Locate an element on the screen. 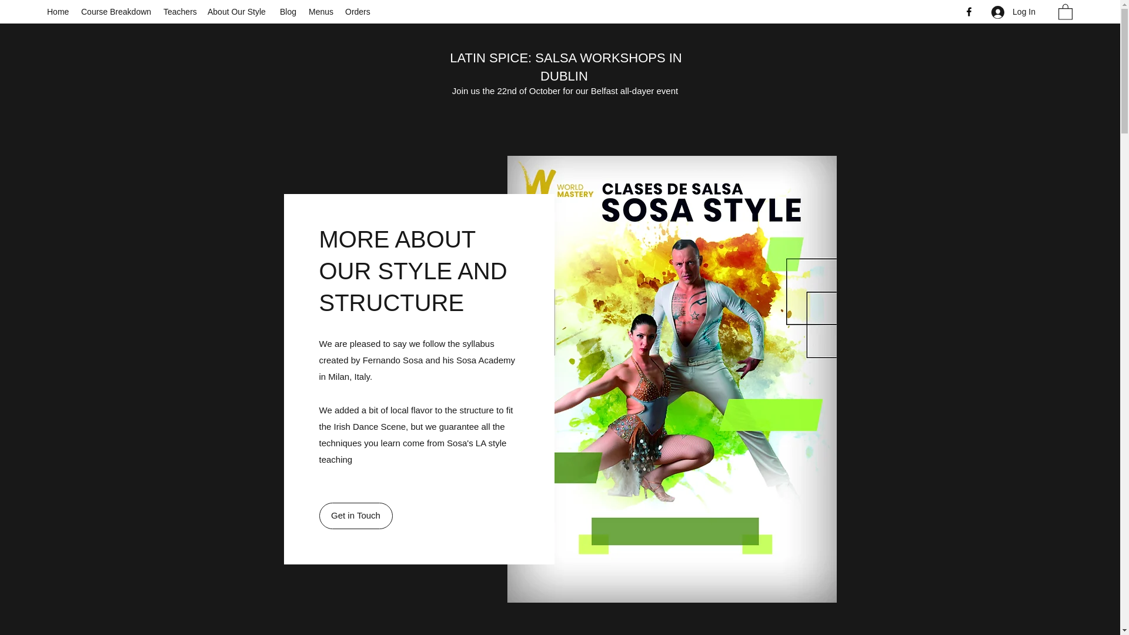  Home is located at coordinates (58, 12).